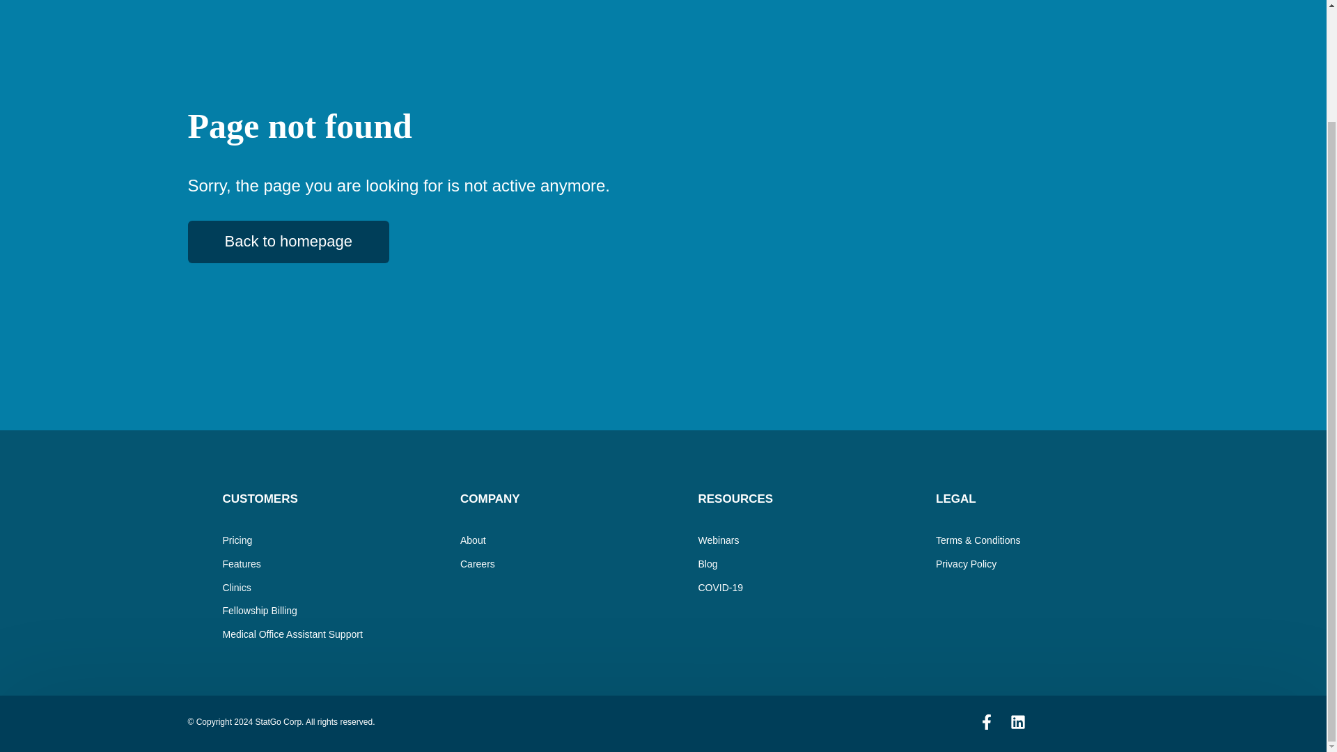 The width and height of the screenshot is (1337, 752). I want to click on Blog, so click(707, 564).